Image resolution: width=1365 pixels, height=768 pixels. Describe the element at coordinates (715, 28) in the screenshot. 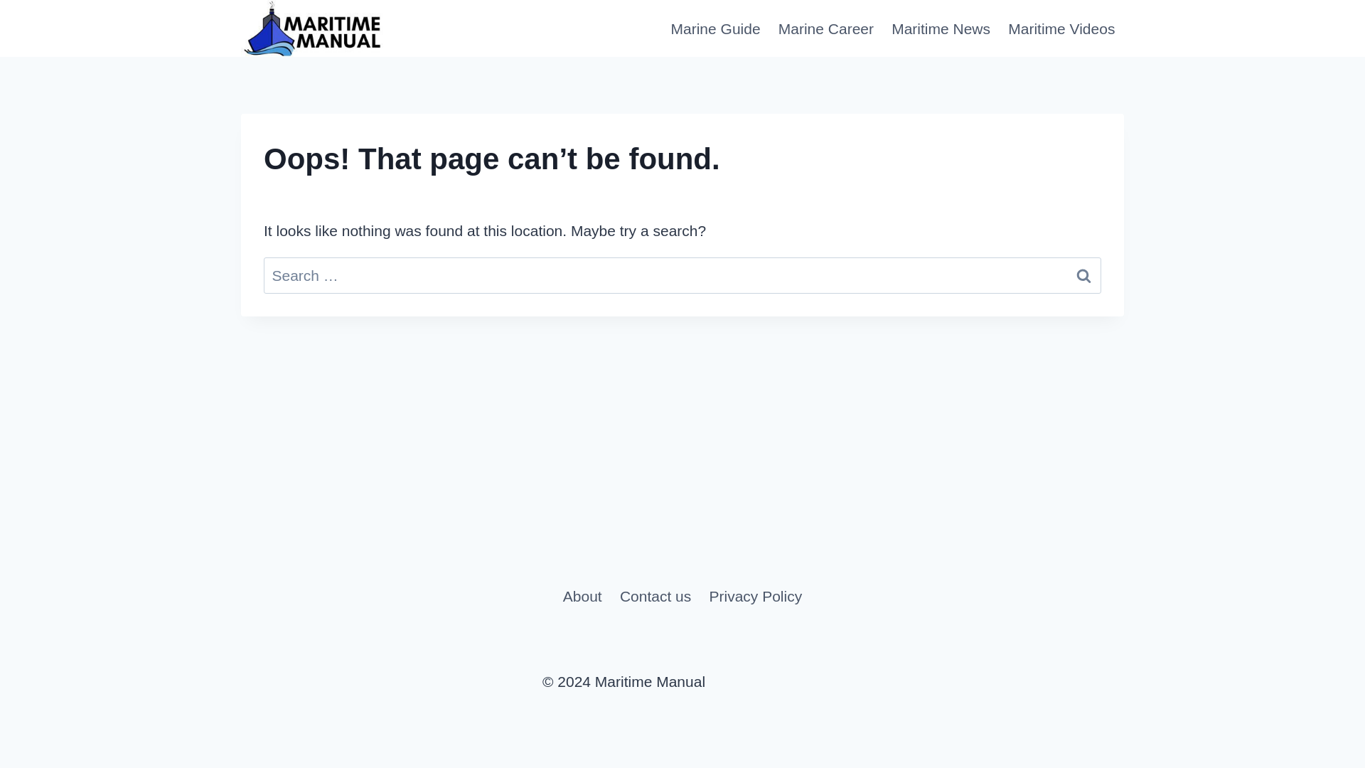

I see `Marine Guide` at that location.